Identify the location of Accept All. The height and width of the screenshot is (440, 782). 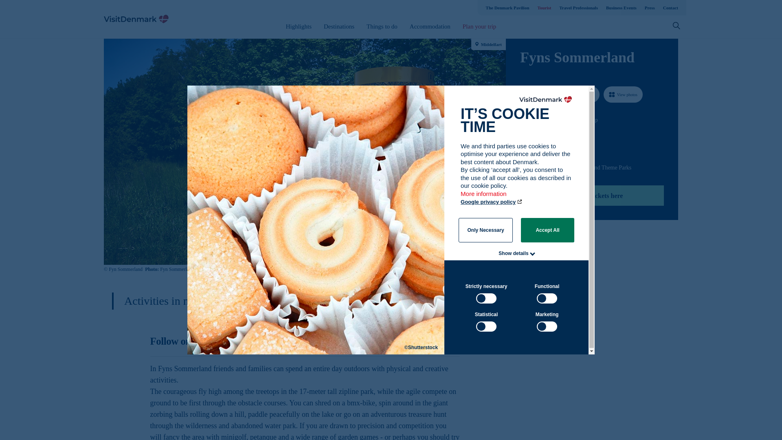
(547, 230).